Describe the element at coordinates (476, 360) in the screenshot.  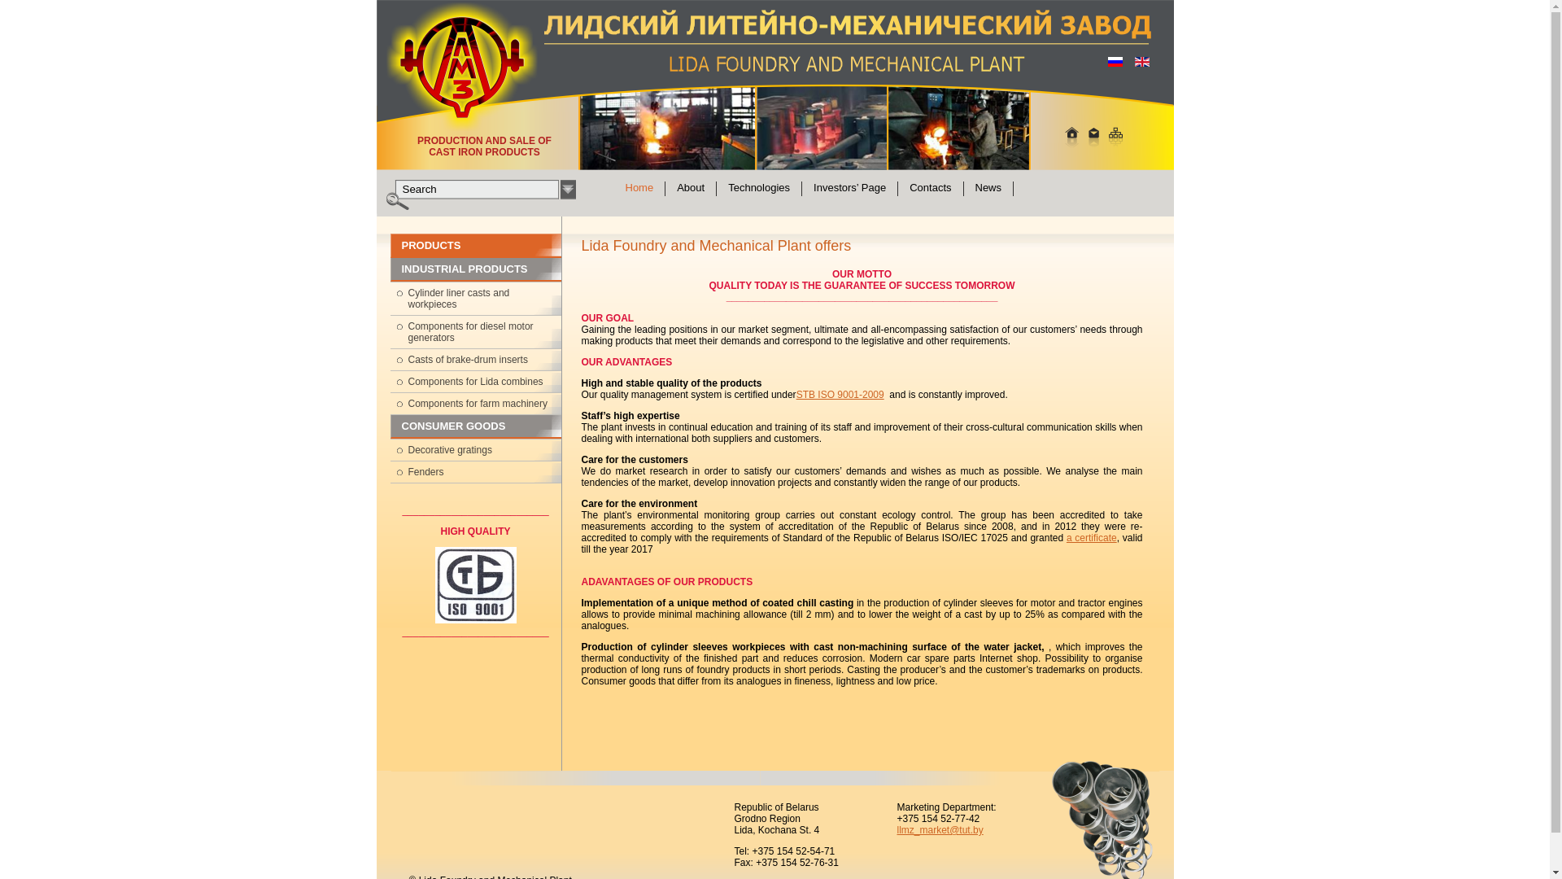
I see `Casts of brake-drum inserts` at that location.